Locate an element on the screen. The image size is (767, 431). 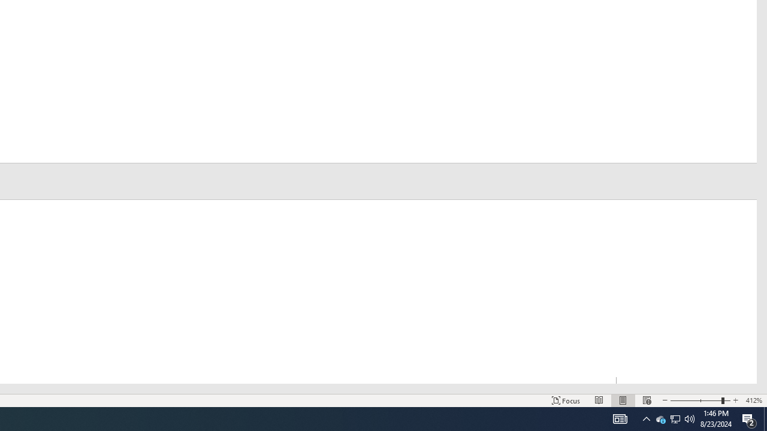
AutomationID: 4105 is located at coordinates (620, 419).